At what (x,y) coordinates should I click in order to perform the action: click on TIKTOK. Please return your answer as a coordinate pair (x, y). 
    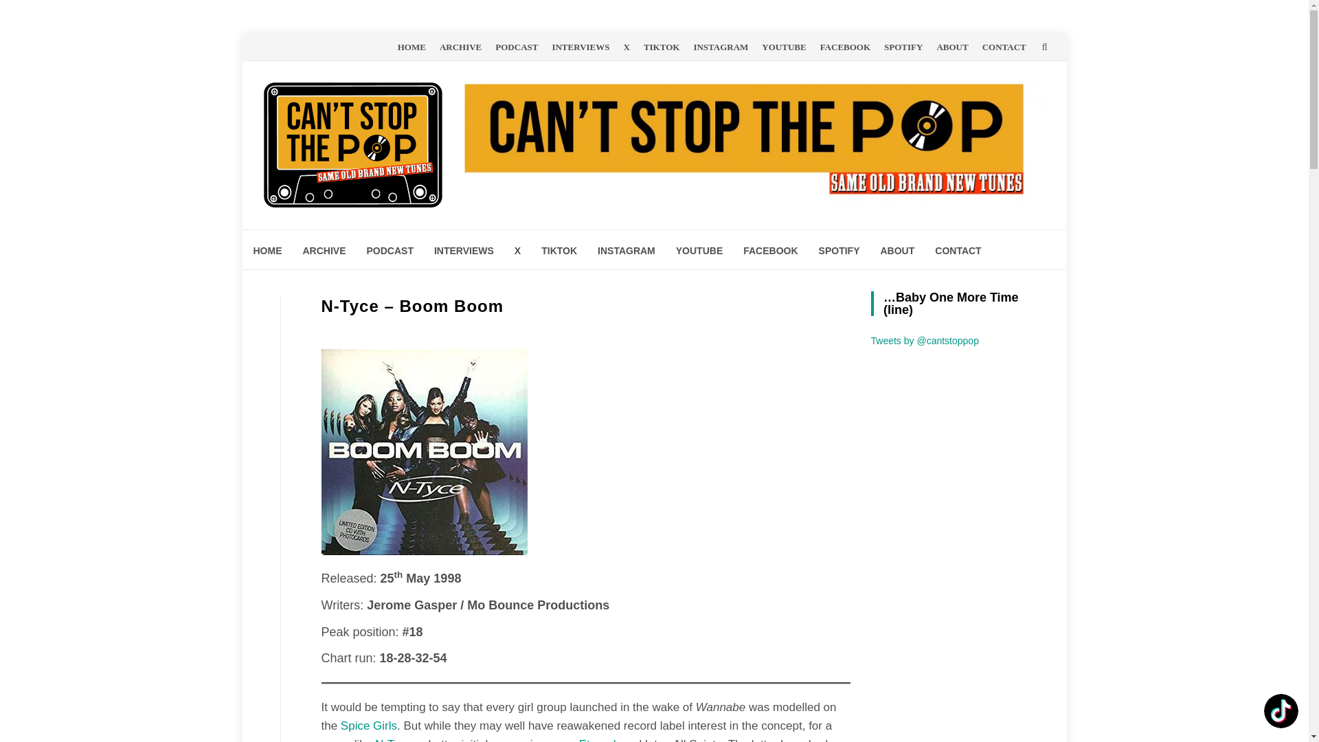
    Looking at the image, I should click on (559, 249).